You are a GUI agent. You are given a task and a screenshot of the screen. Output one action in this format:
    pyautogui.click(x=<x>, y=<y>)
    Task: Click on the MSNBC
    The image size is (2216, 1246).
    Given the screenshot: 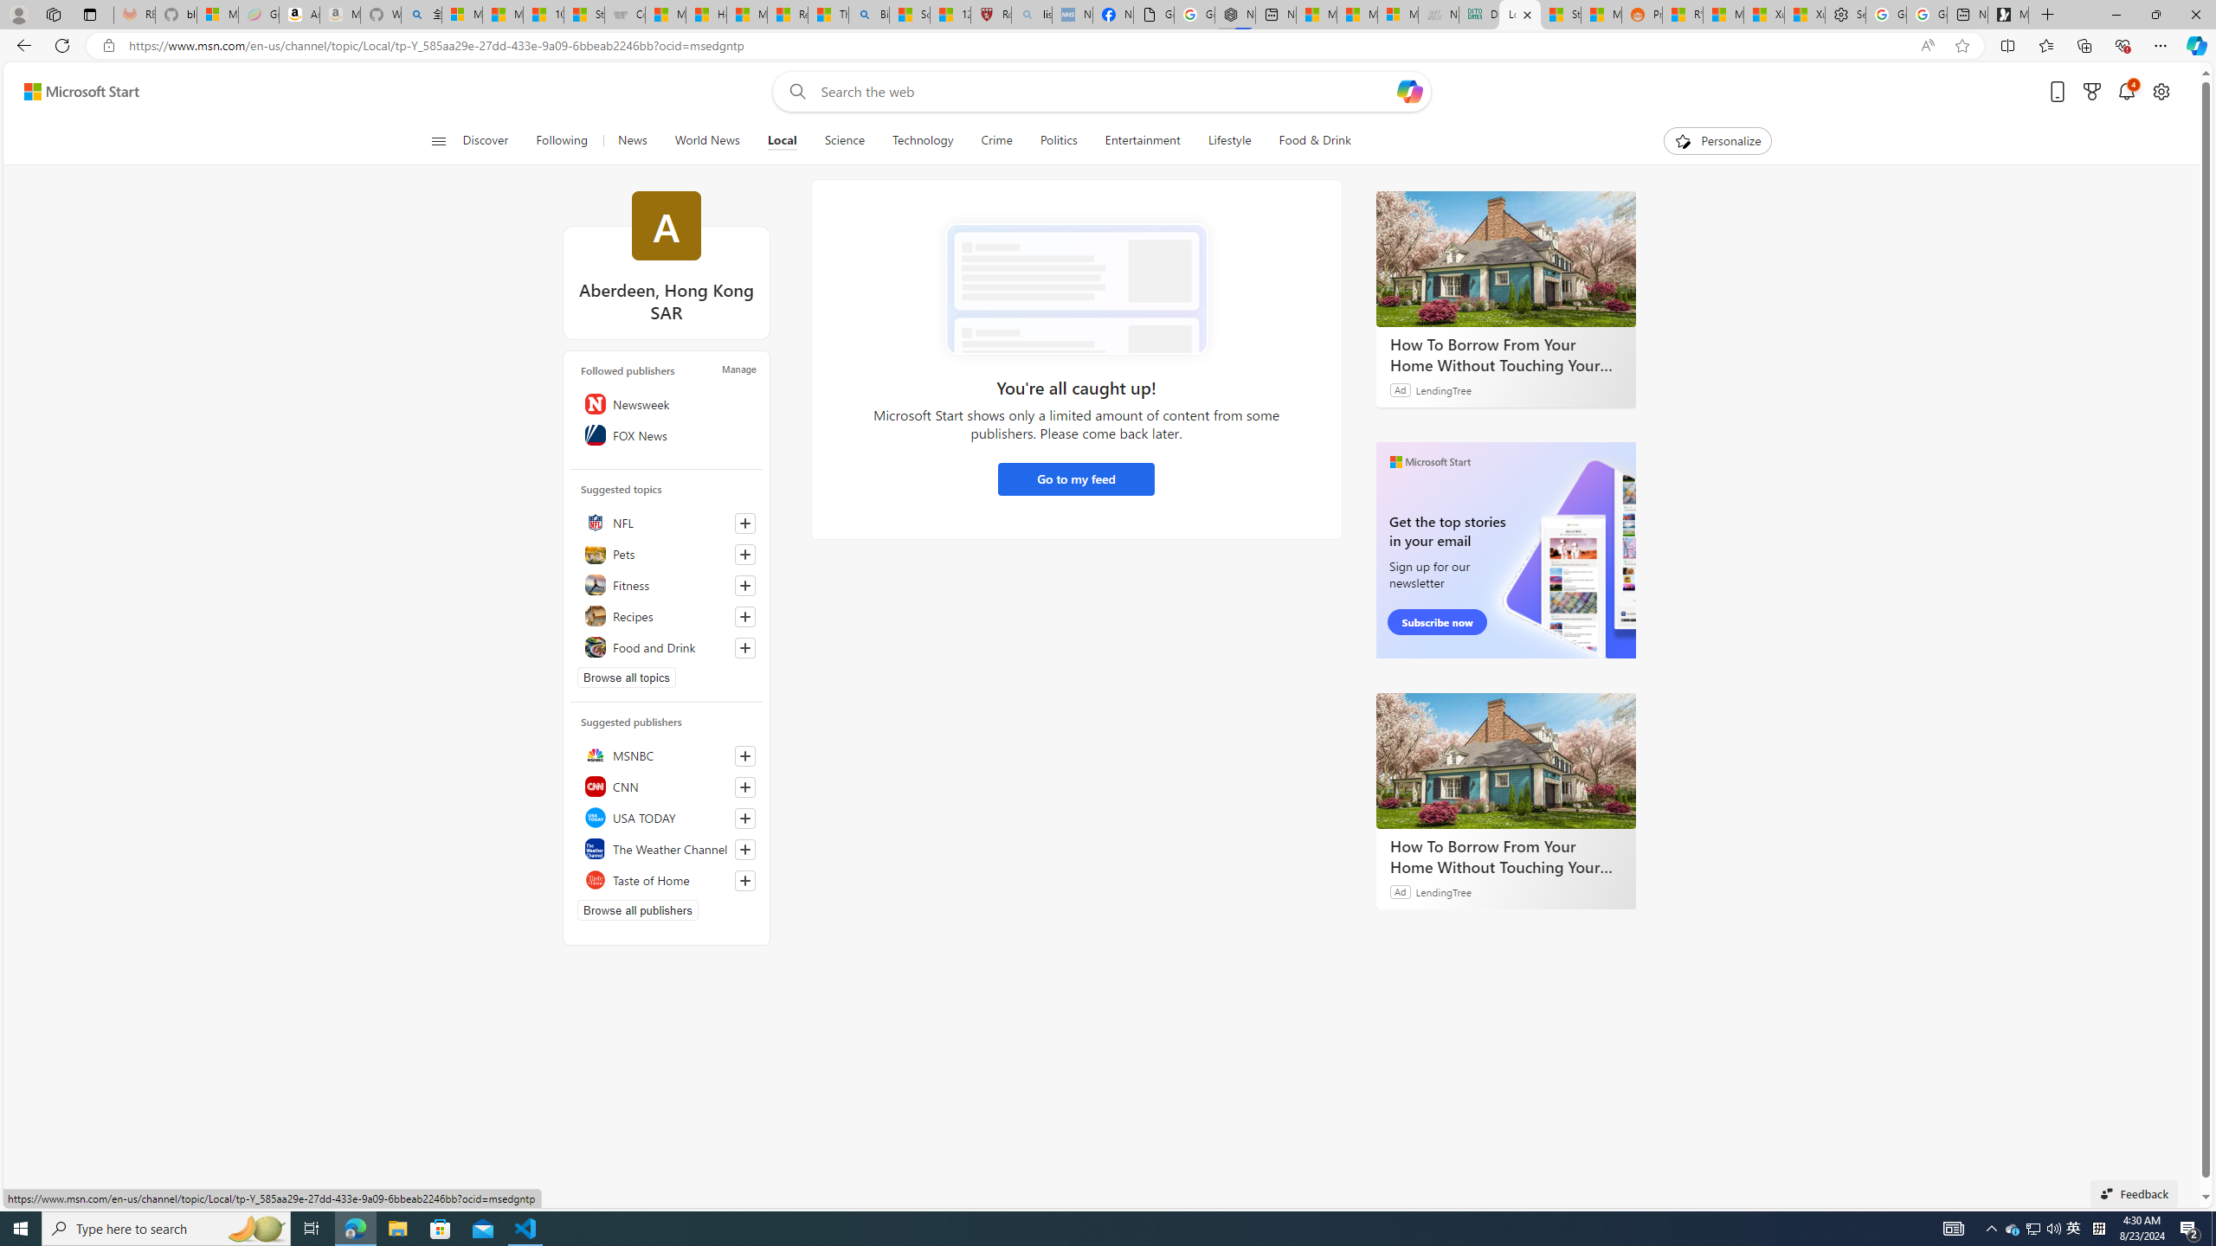 What is the action you would take?
    pyautogui.click(x=667, y=755)
    